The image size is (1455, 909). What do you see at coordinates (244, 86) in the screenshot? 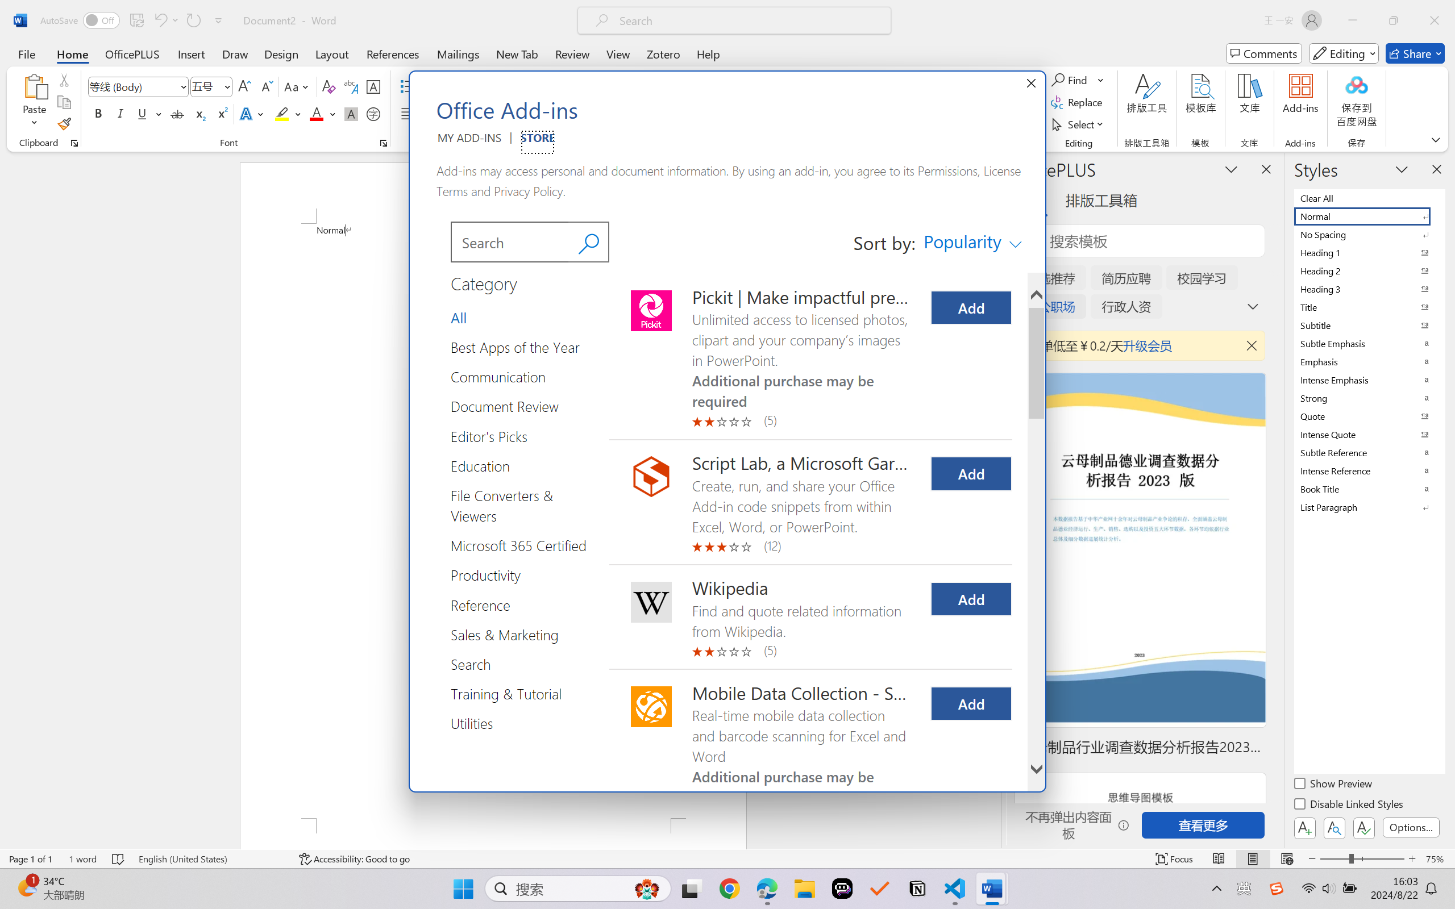
I see `Grow Font` at bounding box center [244, 86].